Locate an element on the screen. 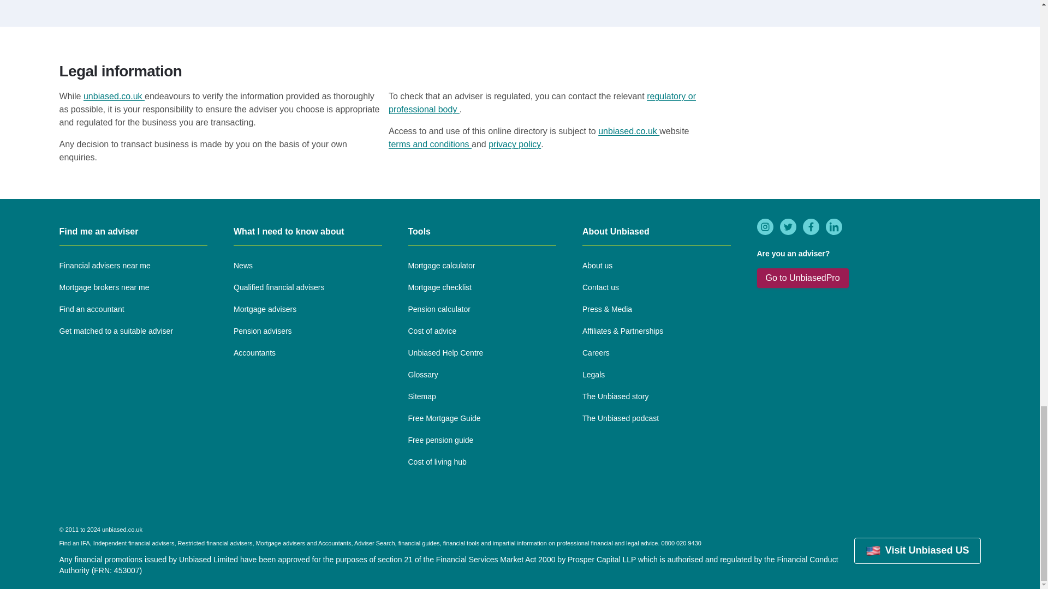 This screenshot has width=1048, height=589. Mortgage brokers near me is located at coordinates (104, 288).